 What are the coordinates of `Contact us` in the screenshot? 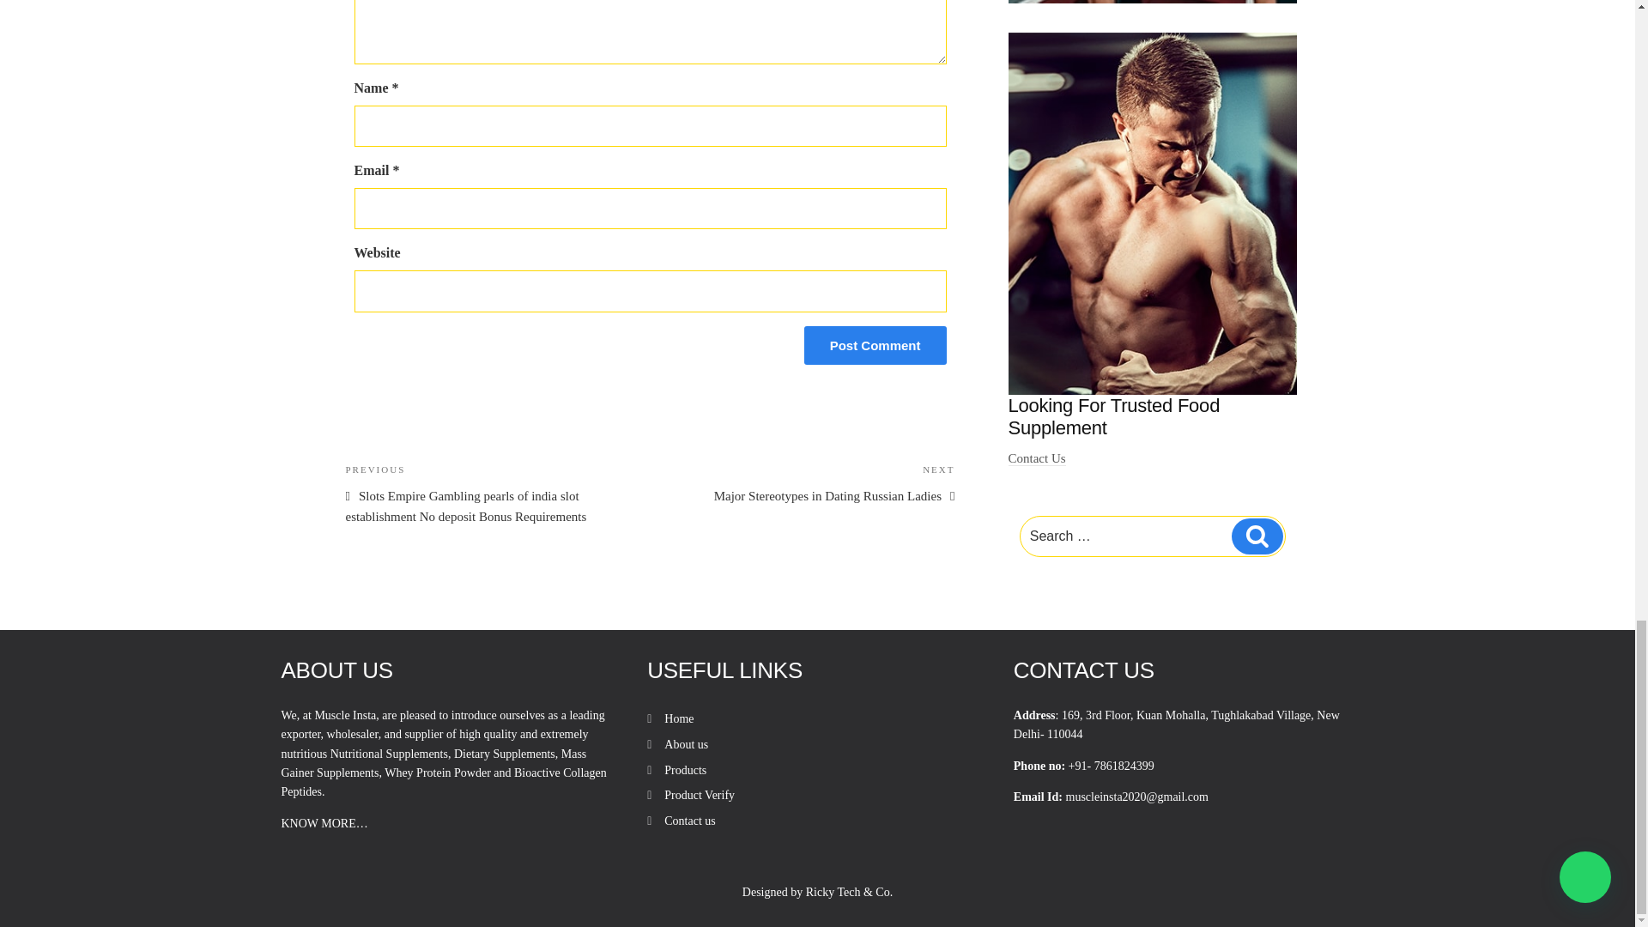 It's located at (875, 345).